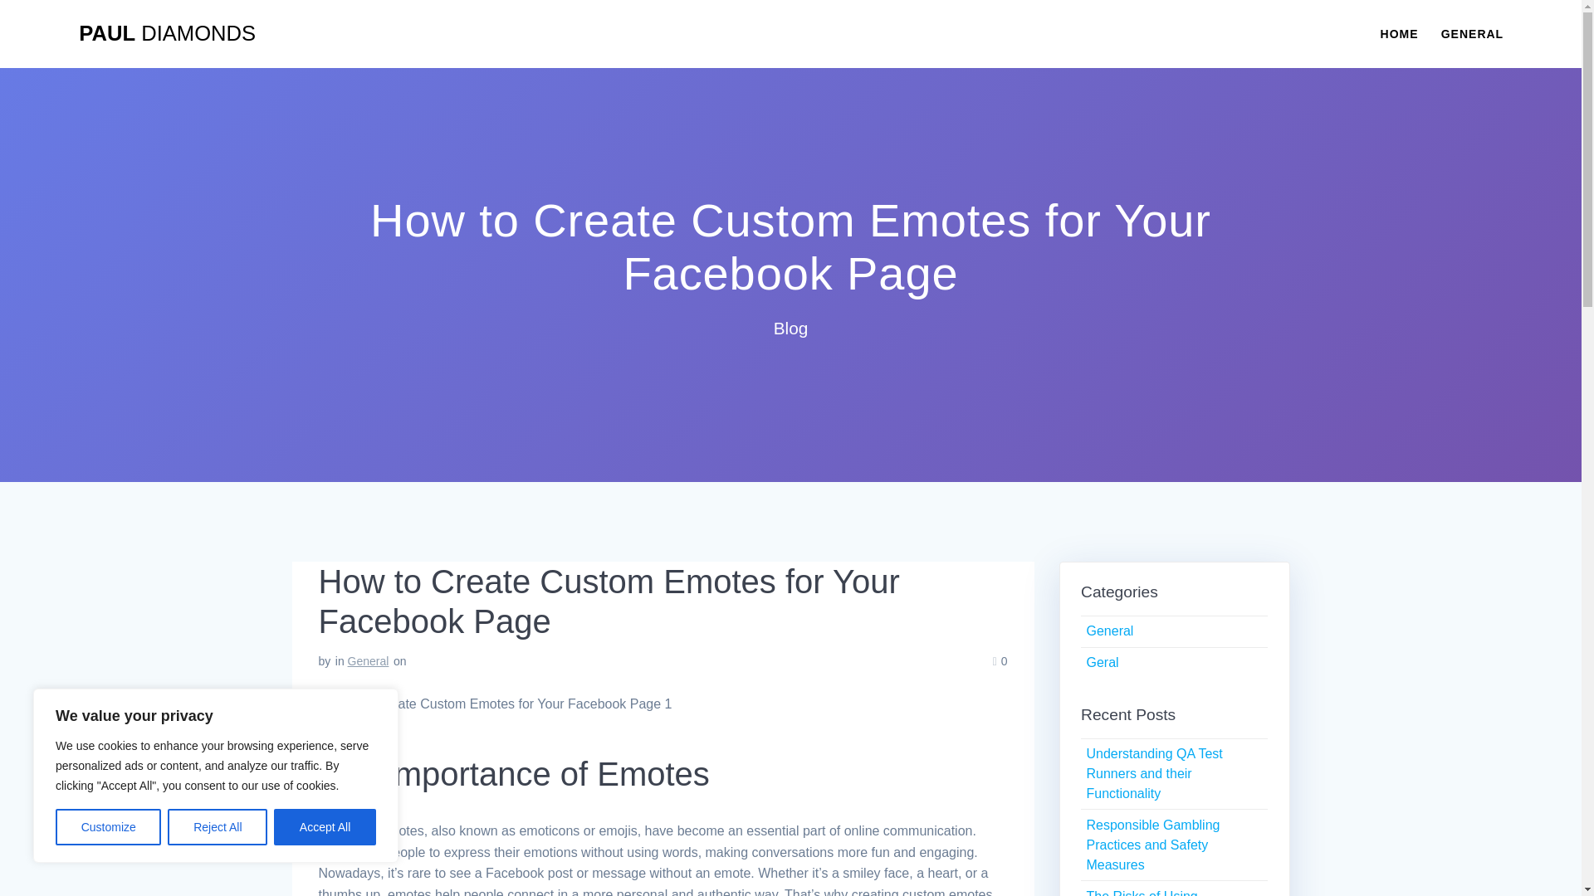 The width and height of the screenshot is (1594, 896). I want to click on Reject All, so click(218, 827).